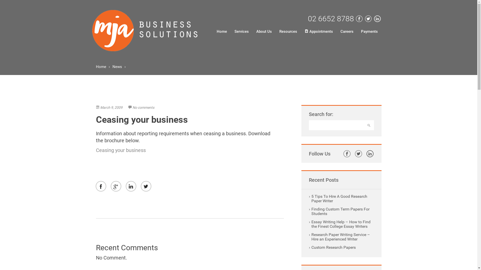  What do you see at coordinates (242, 31) in the screenshot?
I see `Services` at bounding box center [242, 31].